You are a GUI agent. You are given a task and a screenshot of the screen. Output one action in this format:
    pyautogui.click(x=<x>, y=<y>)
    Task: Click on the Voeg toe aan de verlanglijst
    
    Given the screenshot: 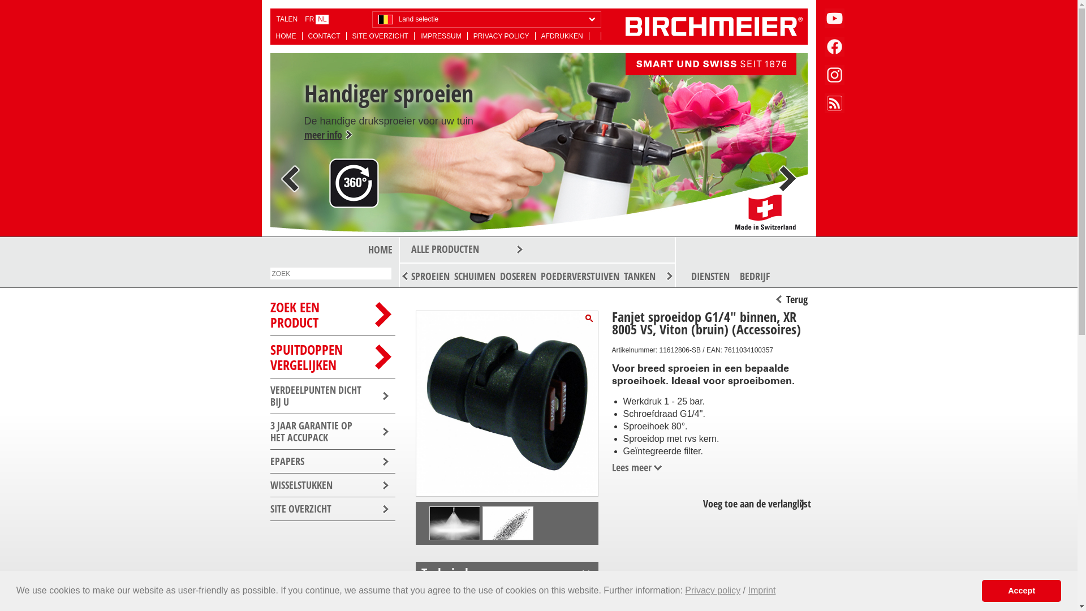 What is the action you would take?
    pyautogui.click(x=754, y=504)
    